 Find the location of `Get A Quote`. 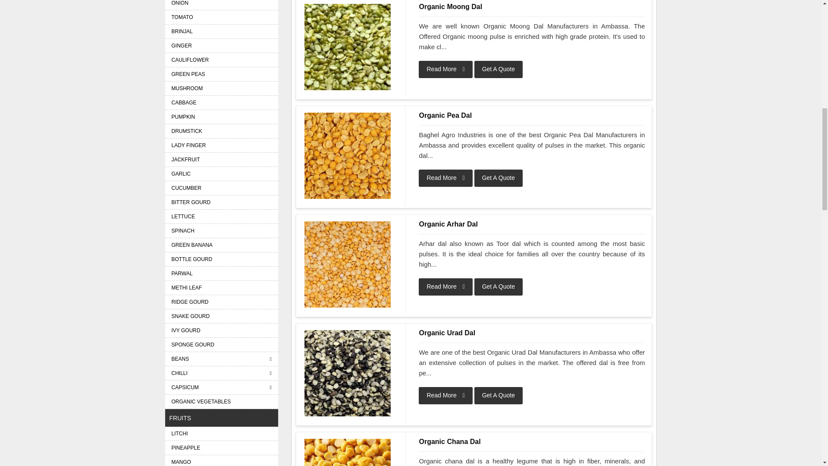

Get A Quote is located at coordinates (499, 178).